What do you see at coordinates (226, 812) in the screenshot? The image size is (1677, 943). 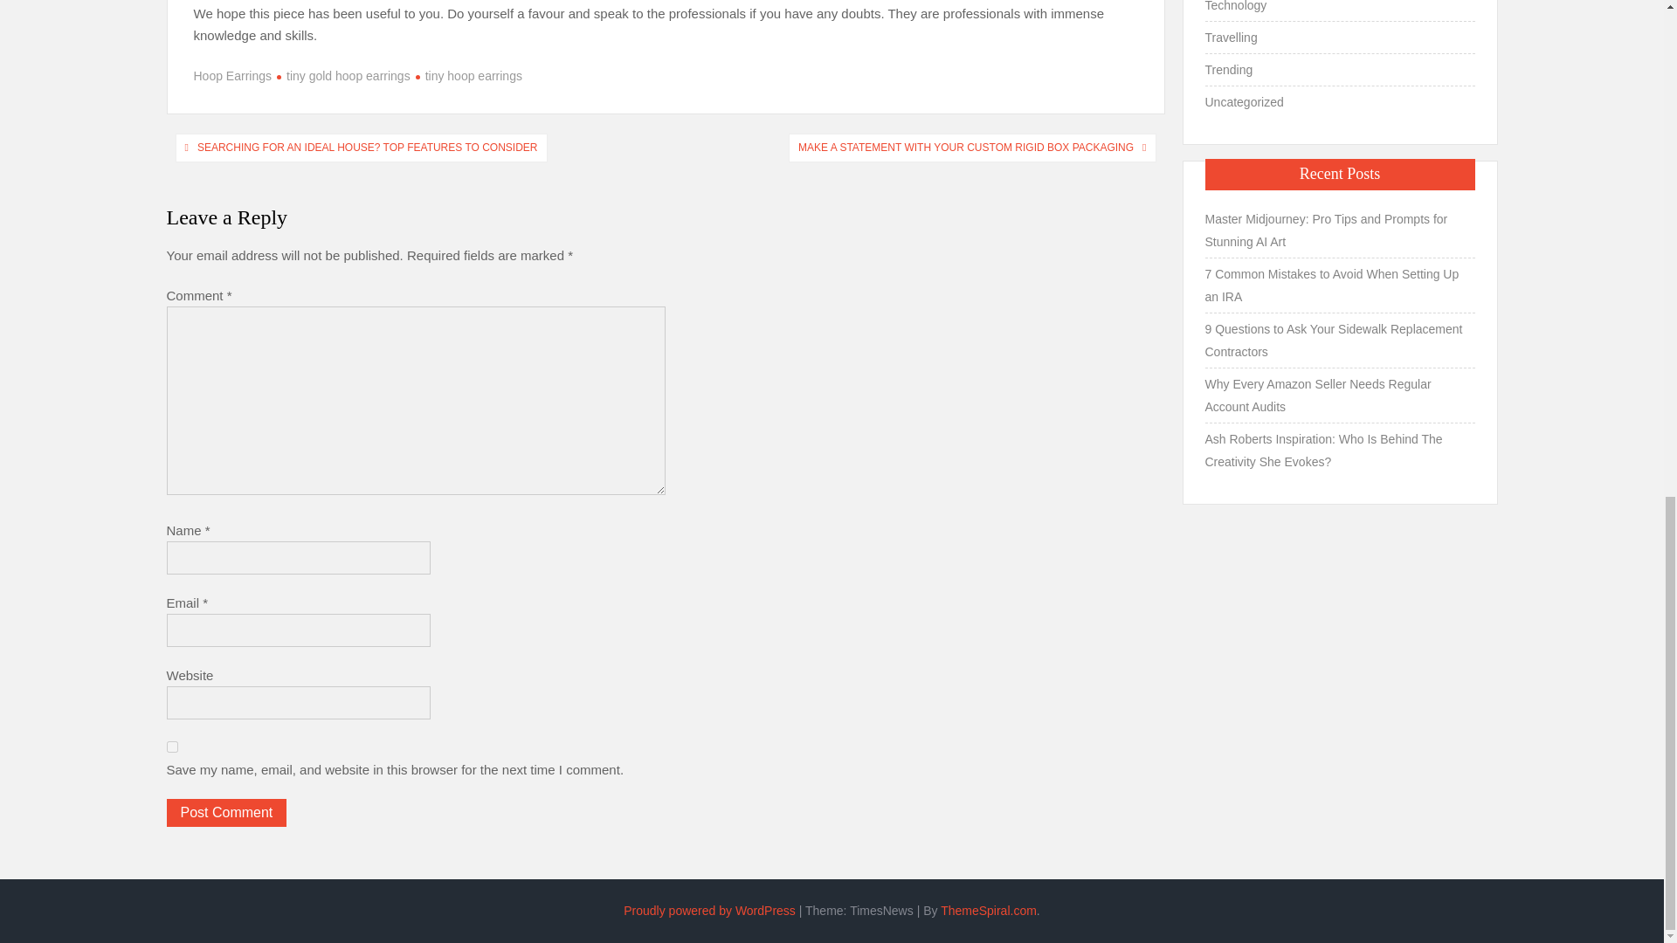 I see `Post Comment` at bounding box center [226, 812].